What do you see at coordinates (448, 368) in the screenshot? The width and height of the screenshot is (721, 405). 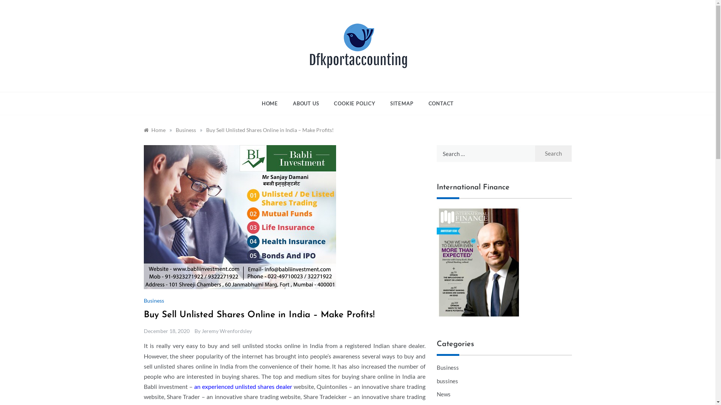 I see `Business` at bounding box center [448, 368].